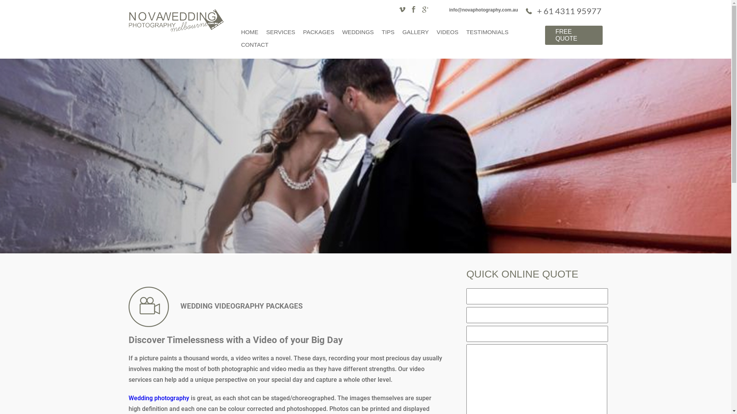 This screenshot has width=737, height=414. Describe the element at coordinates (487, 32) in the screenshot. I see `TESTIMONIALS` at that location.